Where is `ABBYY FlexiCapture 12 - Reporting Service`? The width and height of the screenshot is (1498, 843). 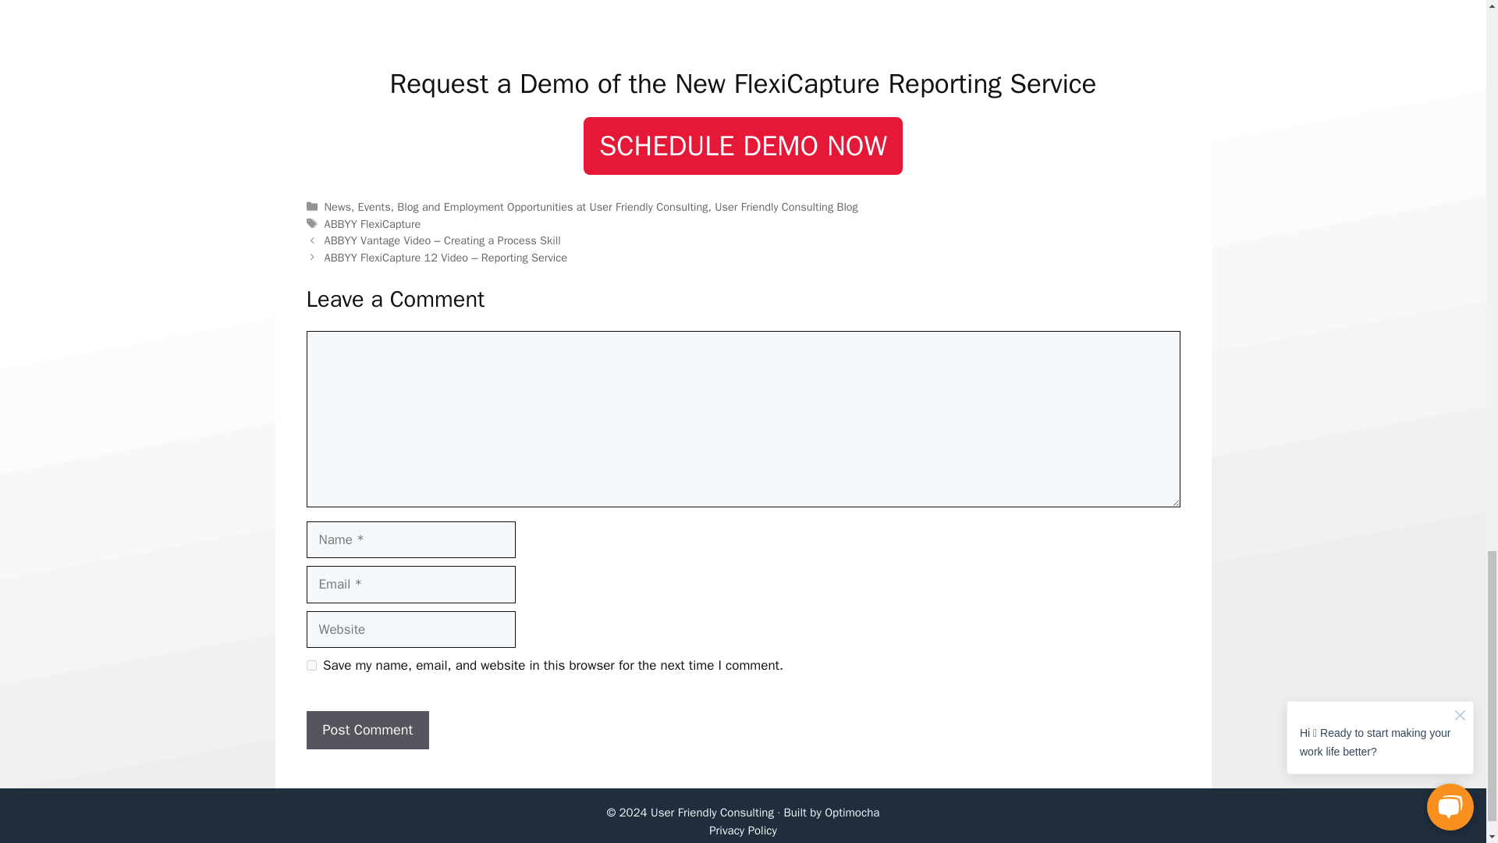 ABBYY FlexiCapture 12 - Reporting Service is located at coordinates (743, 23).